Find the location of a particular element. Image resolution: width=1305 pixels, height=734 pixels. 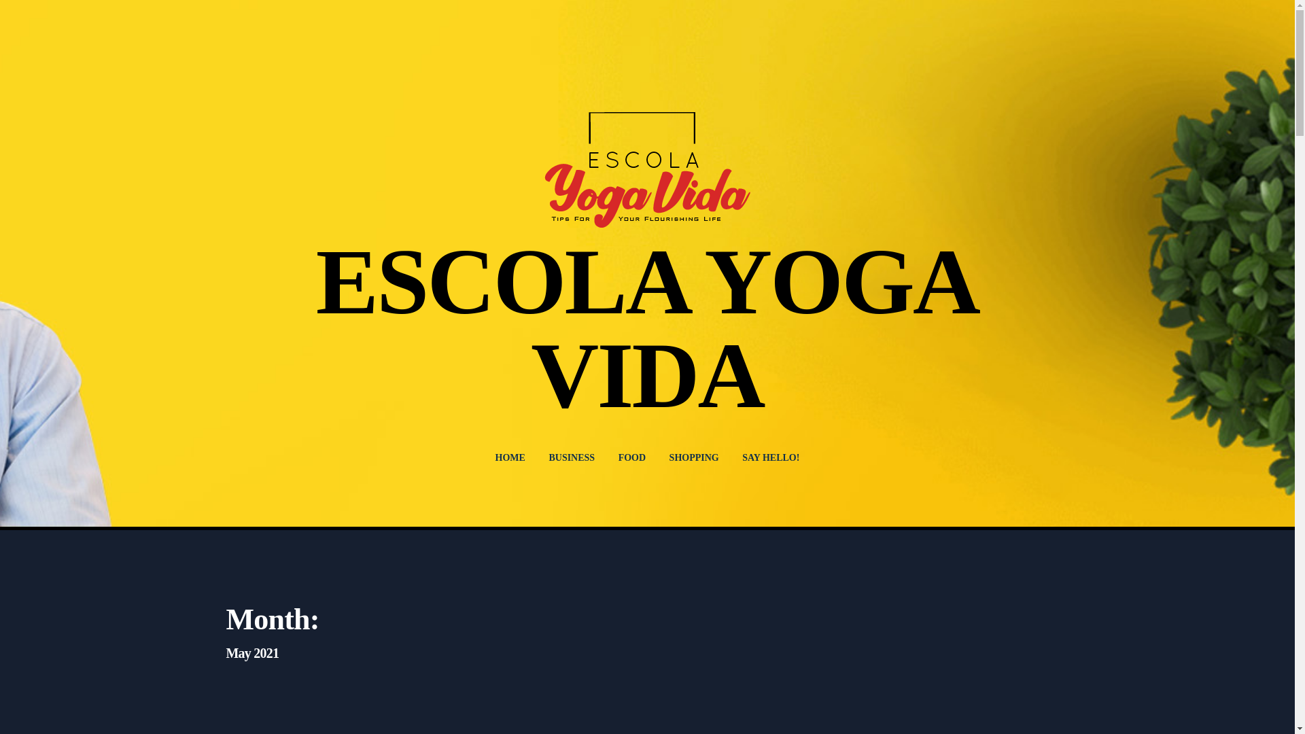

FOOD is located at coordinates (632, 458).